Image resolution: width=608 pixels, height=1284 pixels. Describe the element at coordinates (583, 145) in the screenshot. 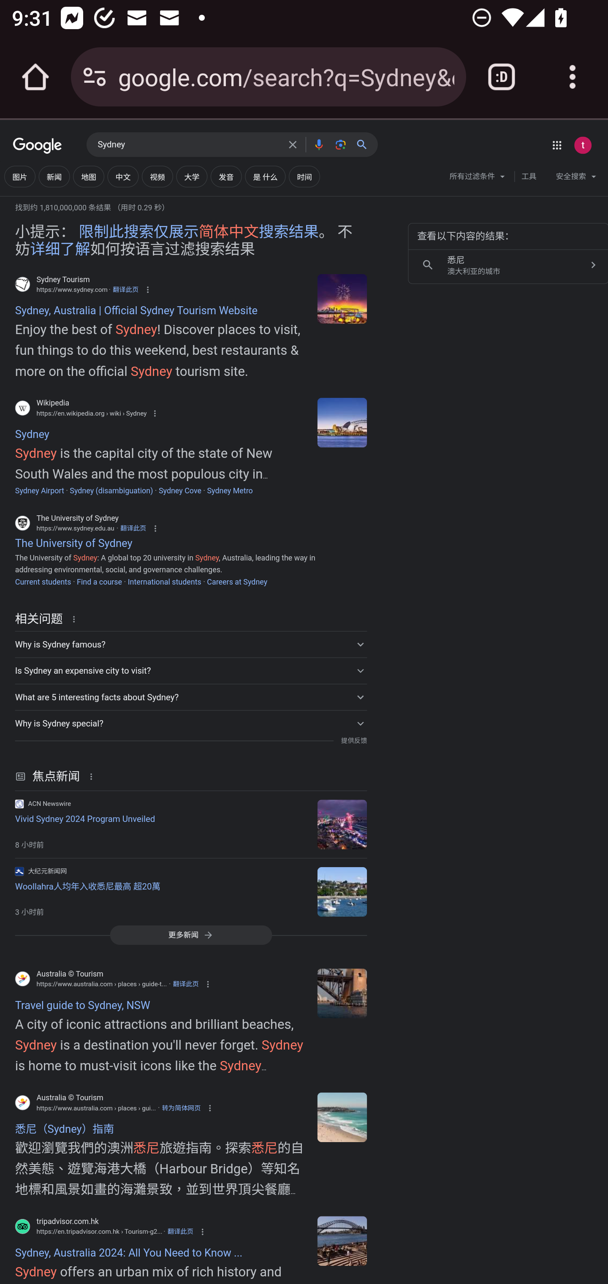

I see `Google 账号： test appium (testappium002@gmail.com)` at that location.